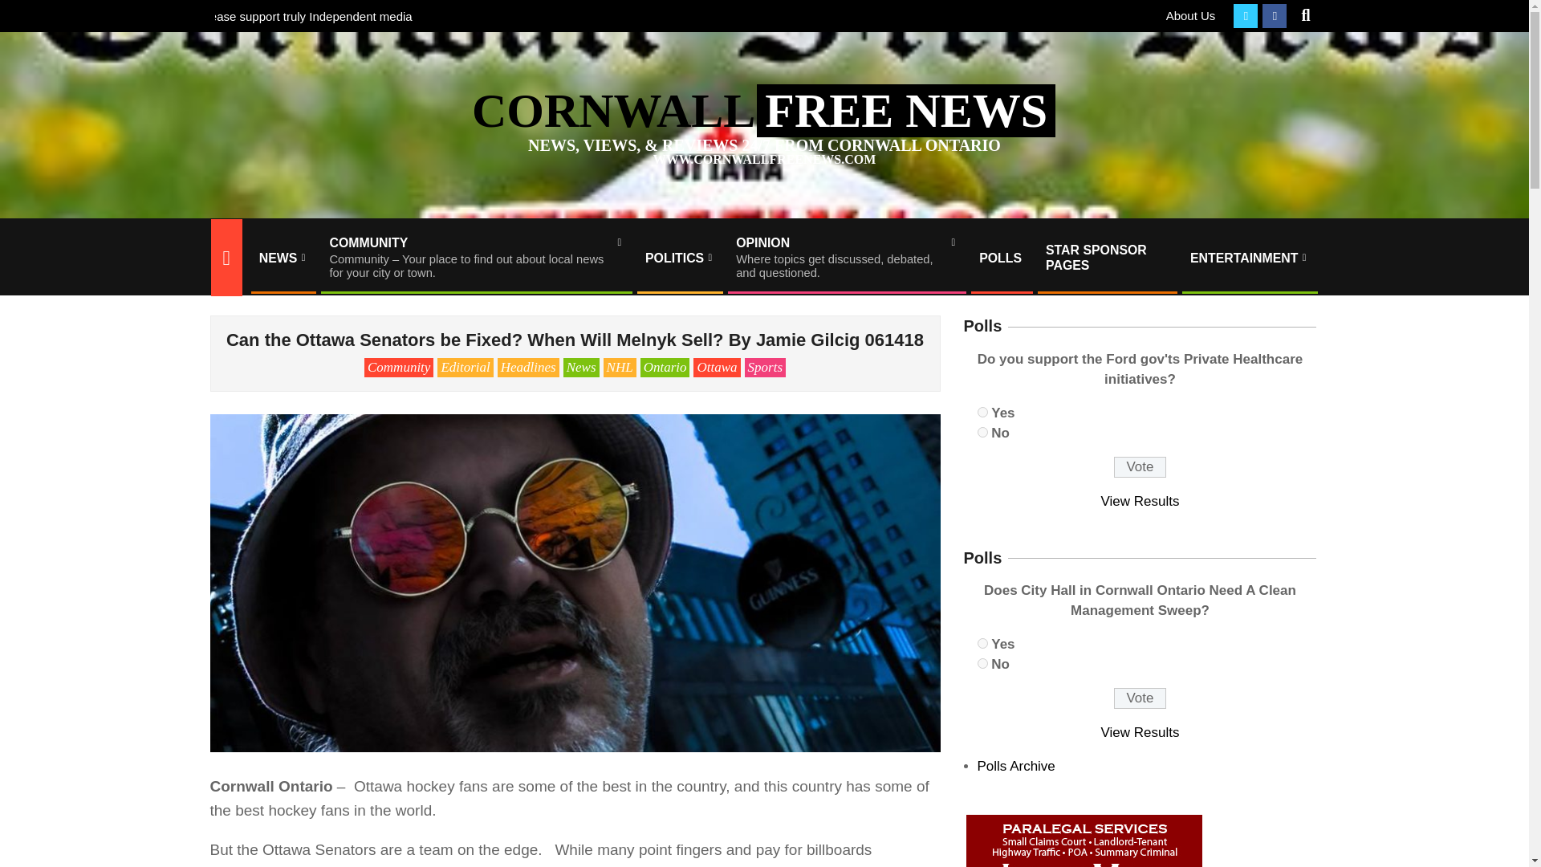  What do you see at coordinates (1140, 698) in the screenshot?
I see `   Vote   ` at bounding box center [1140, 698].